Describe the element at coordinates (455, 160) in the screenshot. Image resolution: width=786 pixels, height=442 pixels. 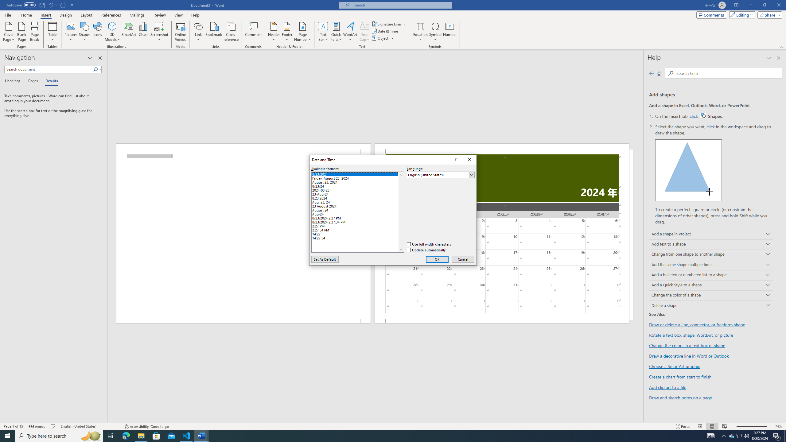
I see `Context help` at that location.